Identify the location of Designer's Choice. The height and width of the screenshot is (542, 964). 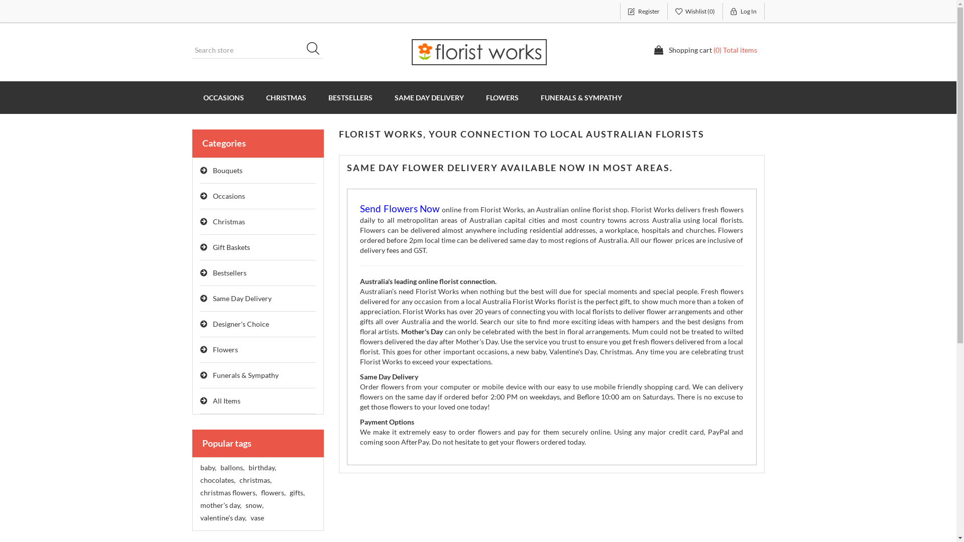
(258, 324).